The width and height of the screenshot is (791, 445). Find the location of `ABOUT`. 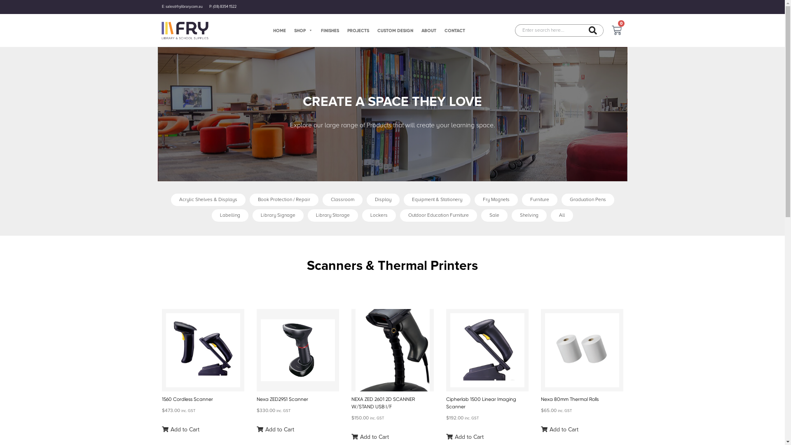

ABOUT is located at coordinates (428, 30).